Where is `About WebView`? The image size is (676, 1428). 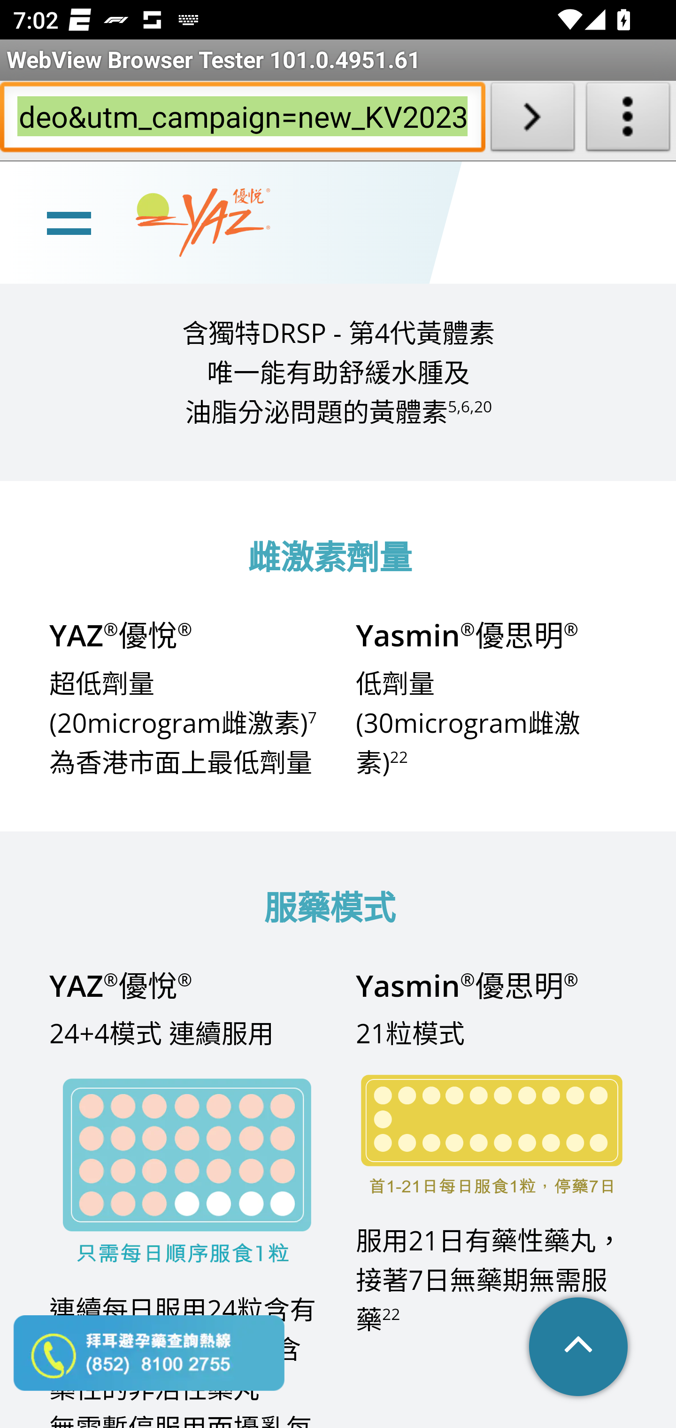
About WebView is located at coordinates (628, 120).